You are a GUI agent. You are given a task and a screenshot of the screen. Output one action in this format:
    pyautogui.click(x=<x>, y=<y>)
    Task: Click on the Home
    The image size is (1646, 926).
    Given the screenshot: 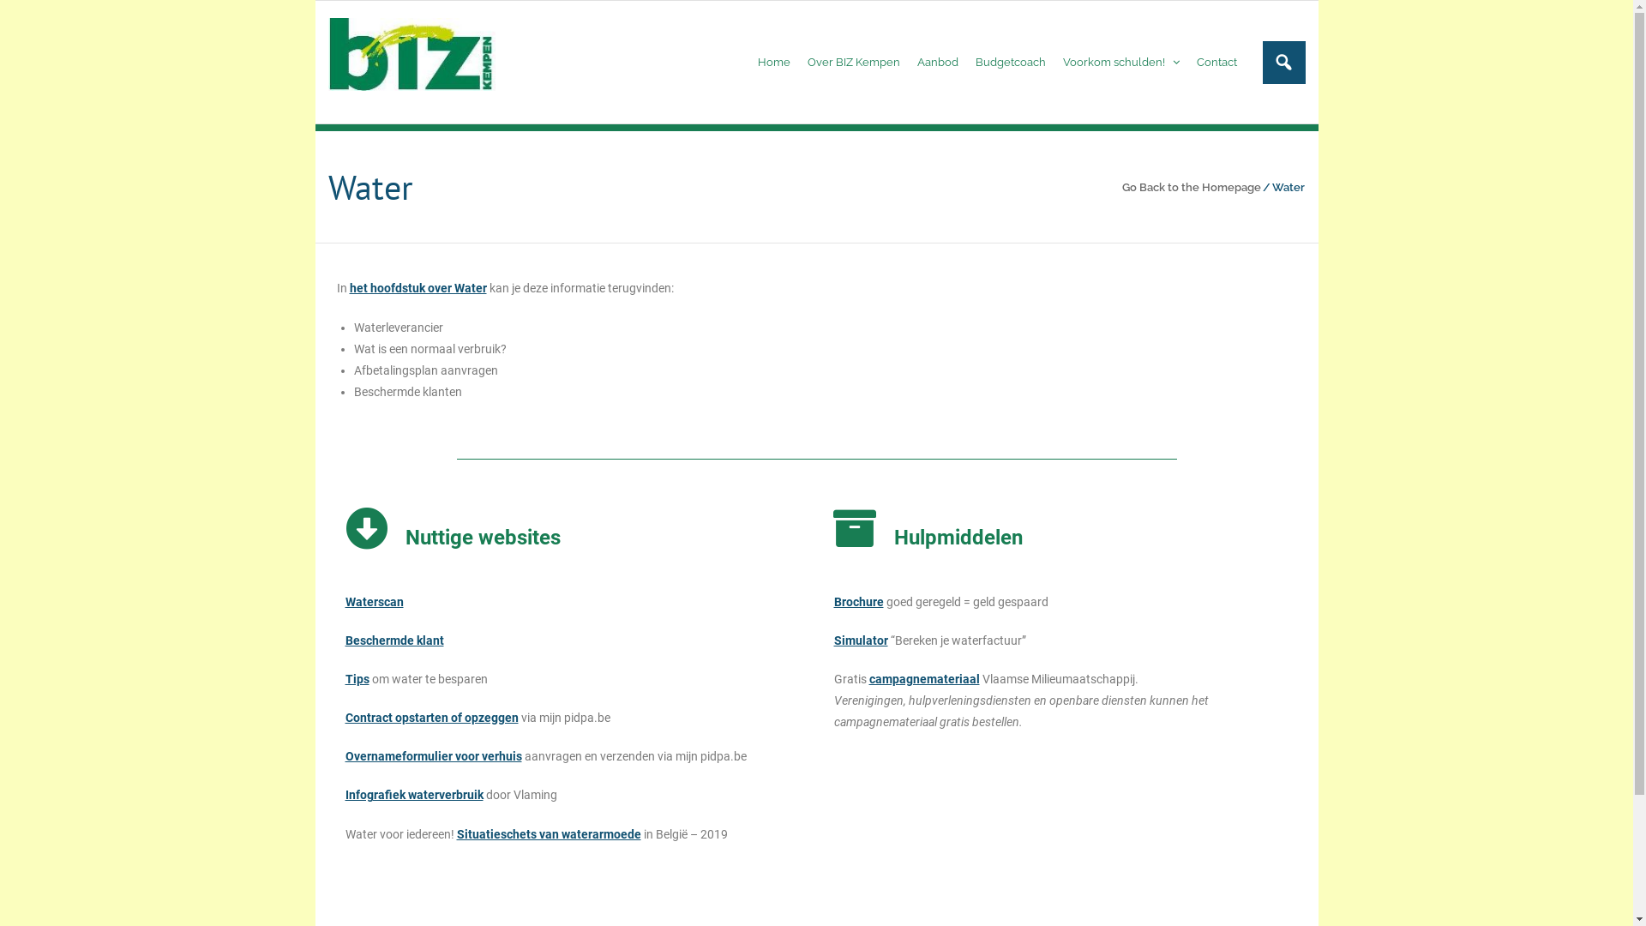 What is the action you would take?
    pyautogui.click(x=774, y=62)
    